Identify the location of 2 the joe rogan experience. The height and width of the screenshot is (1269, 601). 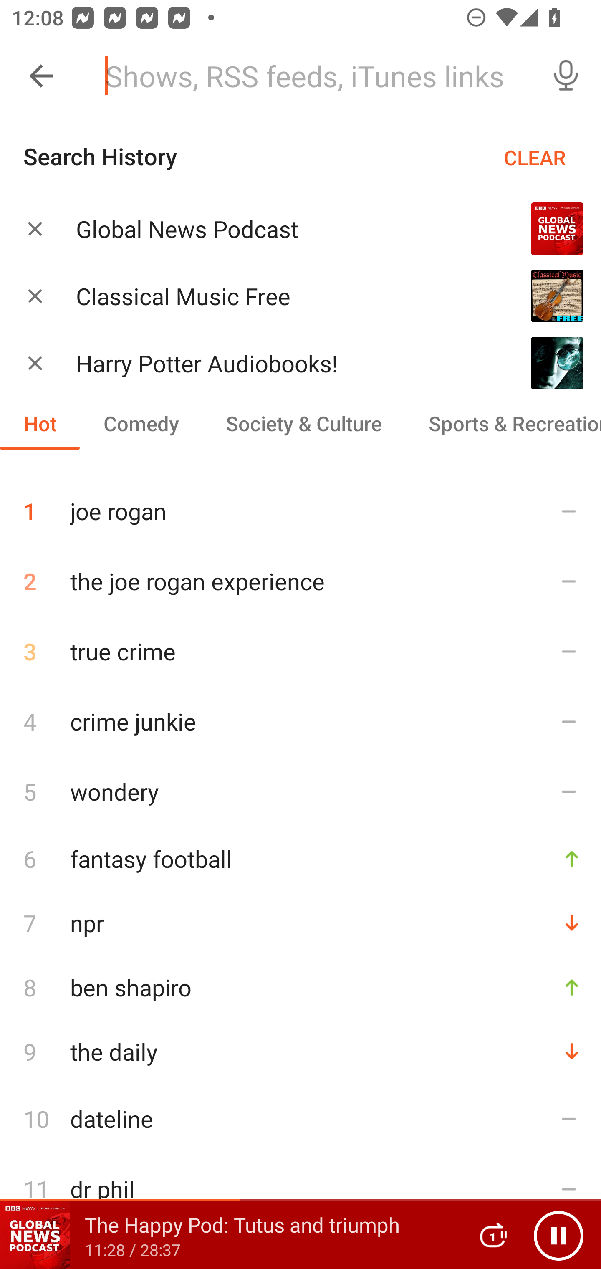
(300, 581).